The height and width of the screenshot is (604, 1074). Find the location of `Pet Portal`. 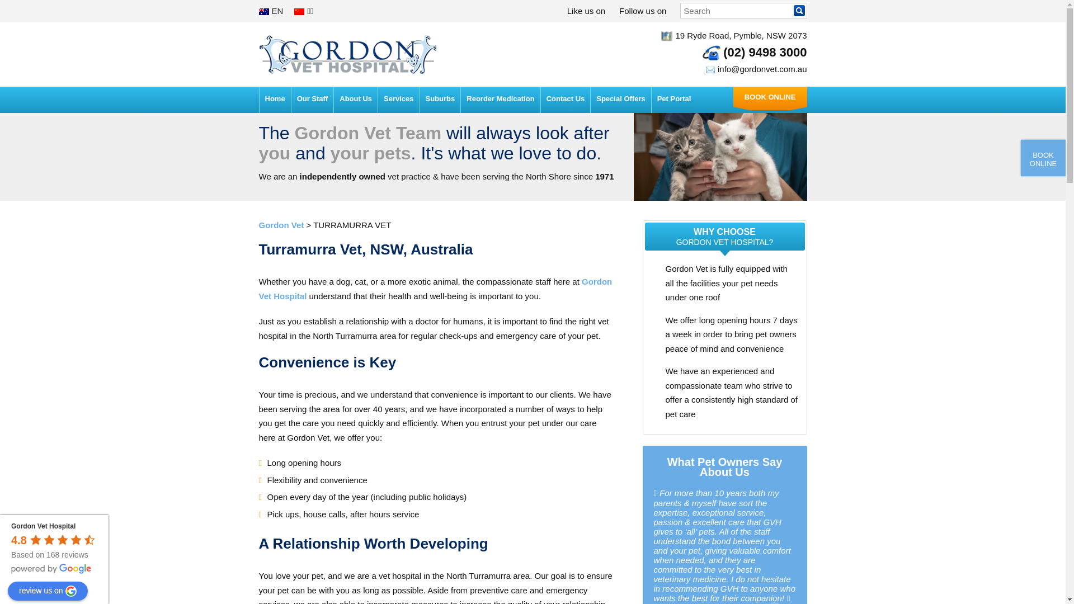

Pet Portal is located at coordinates (675, 100).